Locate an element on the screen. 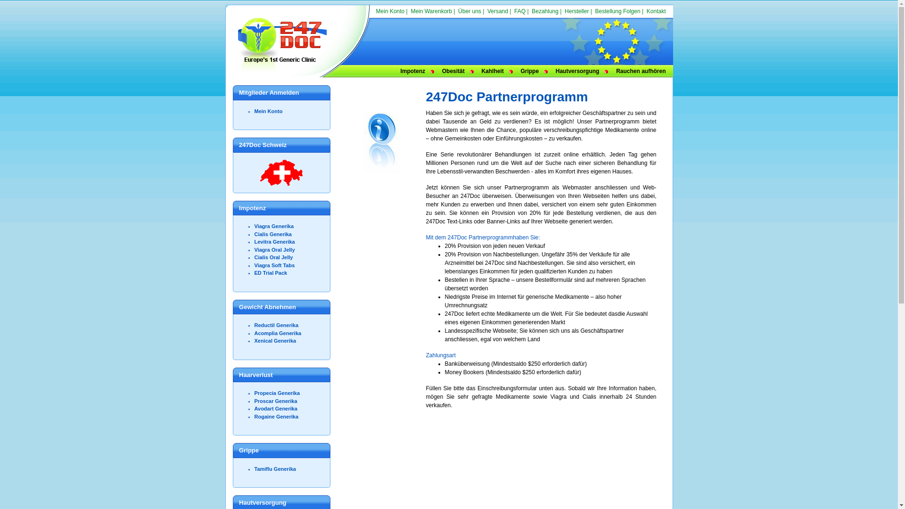 The width and height of the screenshot is (905, 509). Versand is located at coordinates (498, 11).